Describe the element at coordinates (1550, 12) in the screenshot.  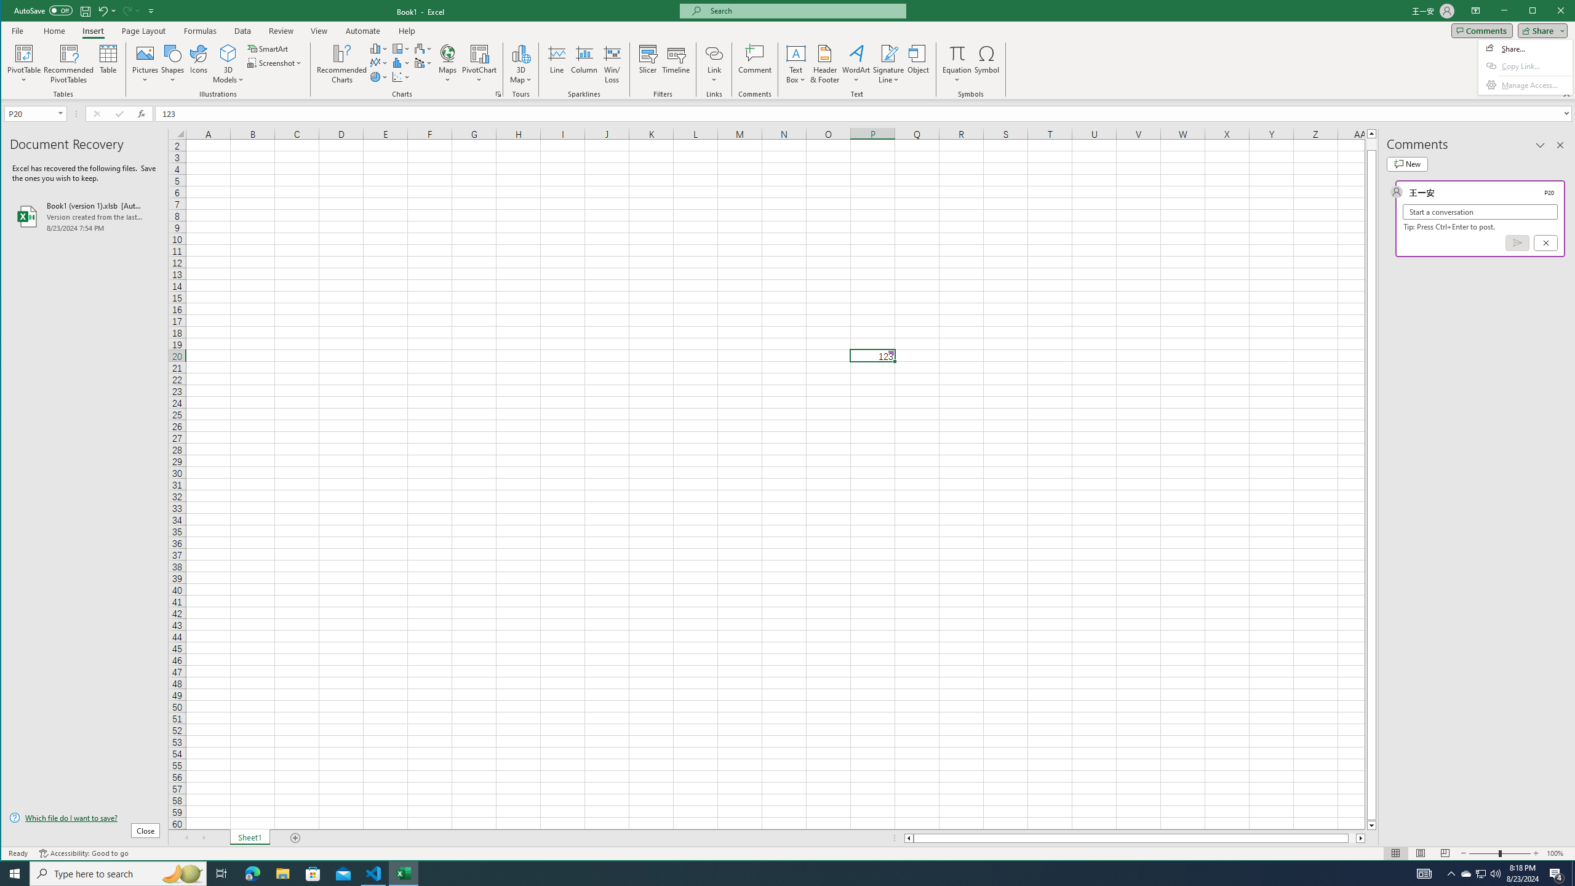
I see `Maximize` at that location.